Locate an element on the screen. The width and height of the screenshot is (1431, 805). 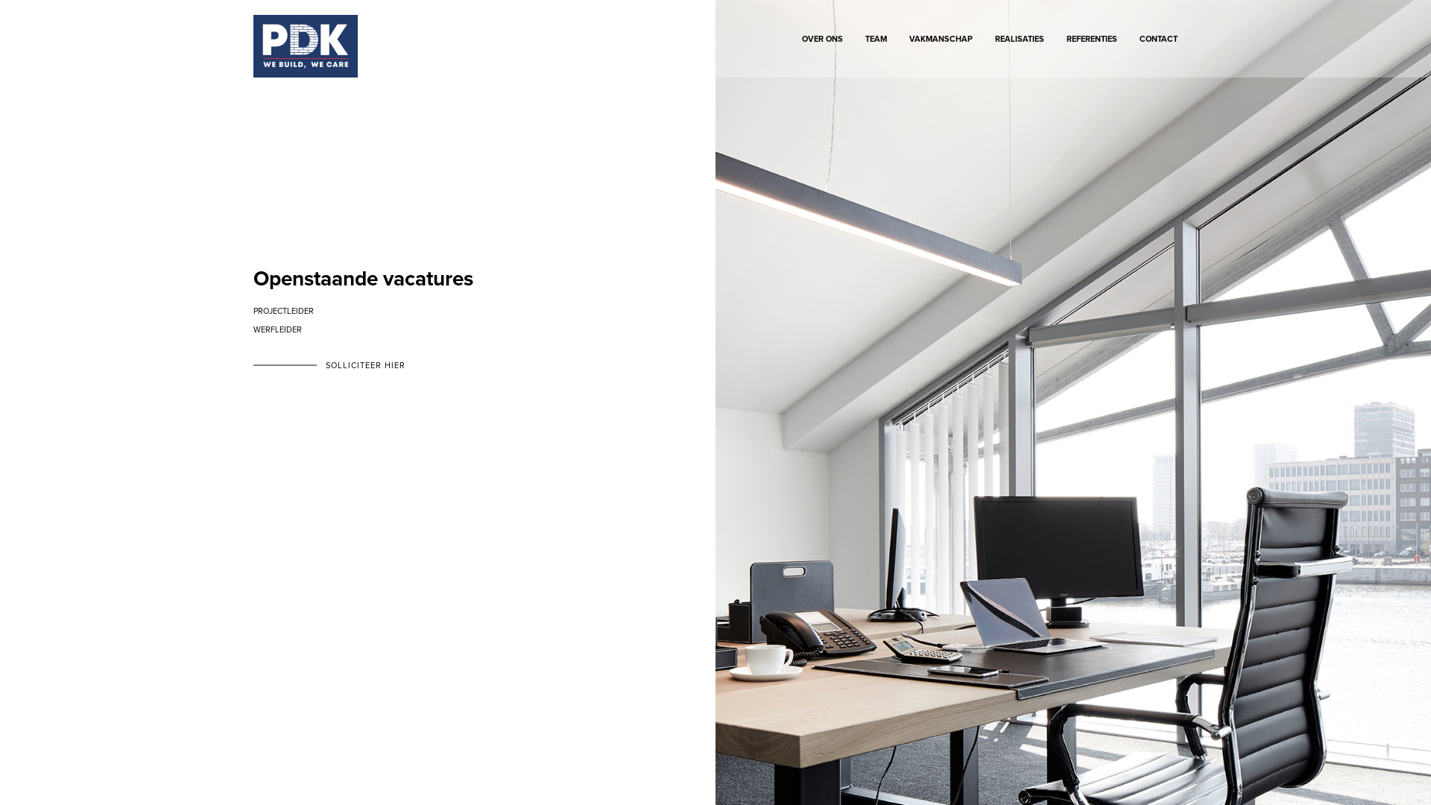
REFERENTIES is located at coordinates (1092, 45).